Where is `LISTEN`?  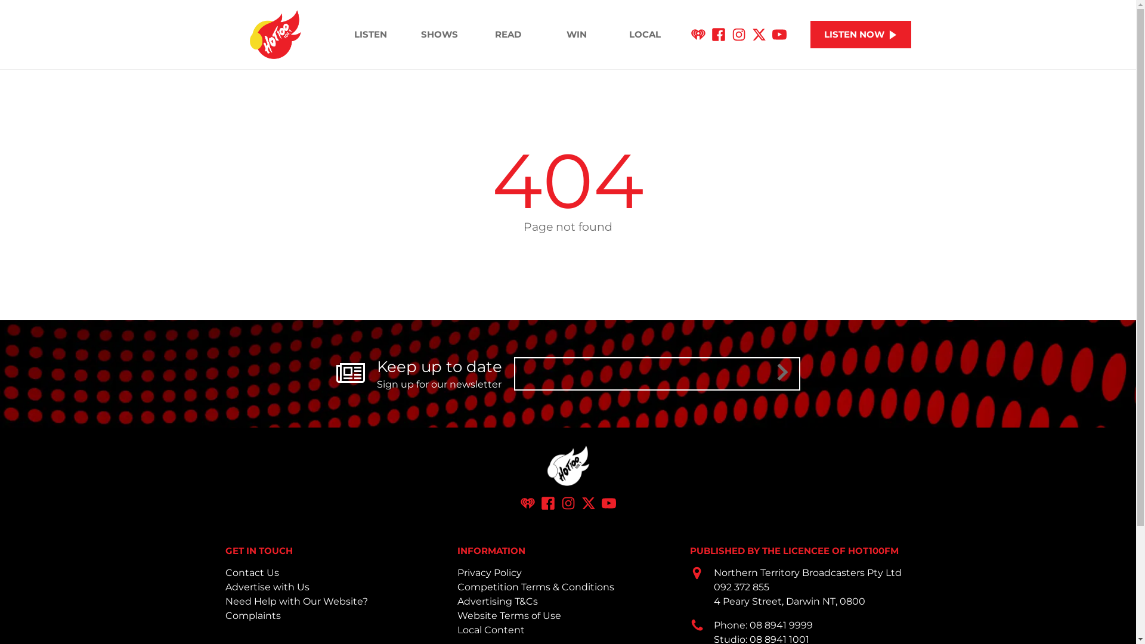 LISTEN is located at coordinates (371, 35).